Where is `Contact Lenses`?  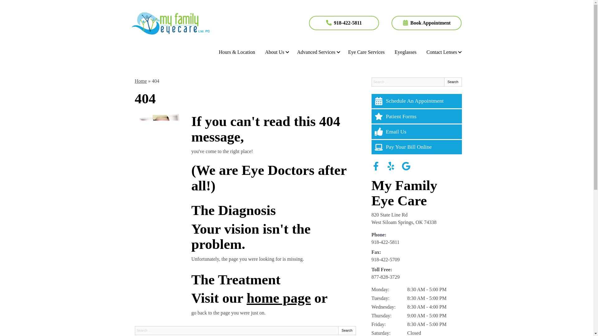
Contact Lenses is located at coordinates (443, 52).